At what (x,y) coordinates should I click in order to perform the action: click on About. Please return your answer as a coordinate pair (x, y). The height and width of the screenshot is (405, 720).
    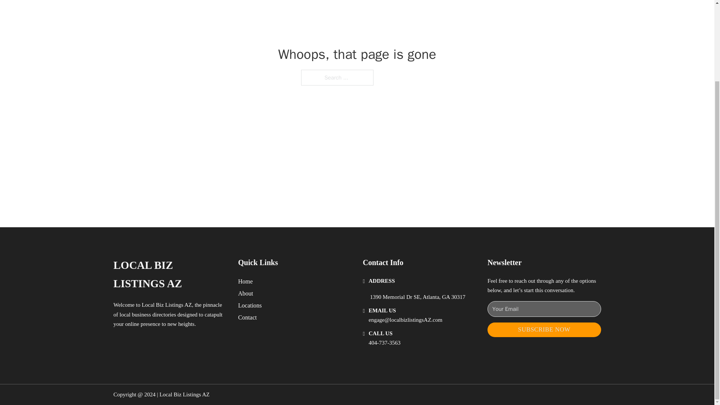
    Looking at the image, I should click on (246, 293).